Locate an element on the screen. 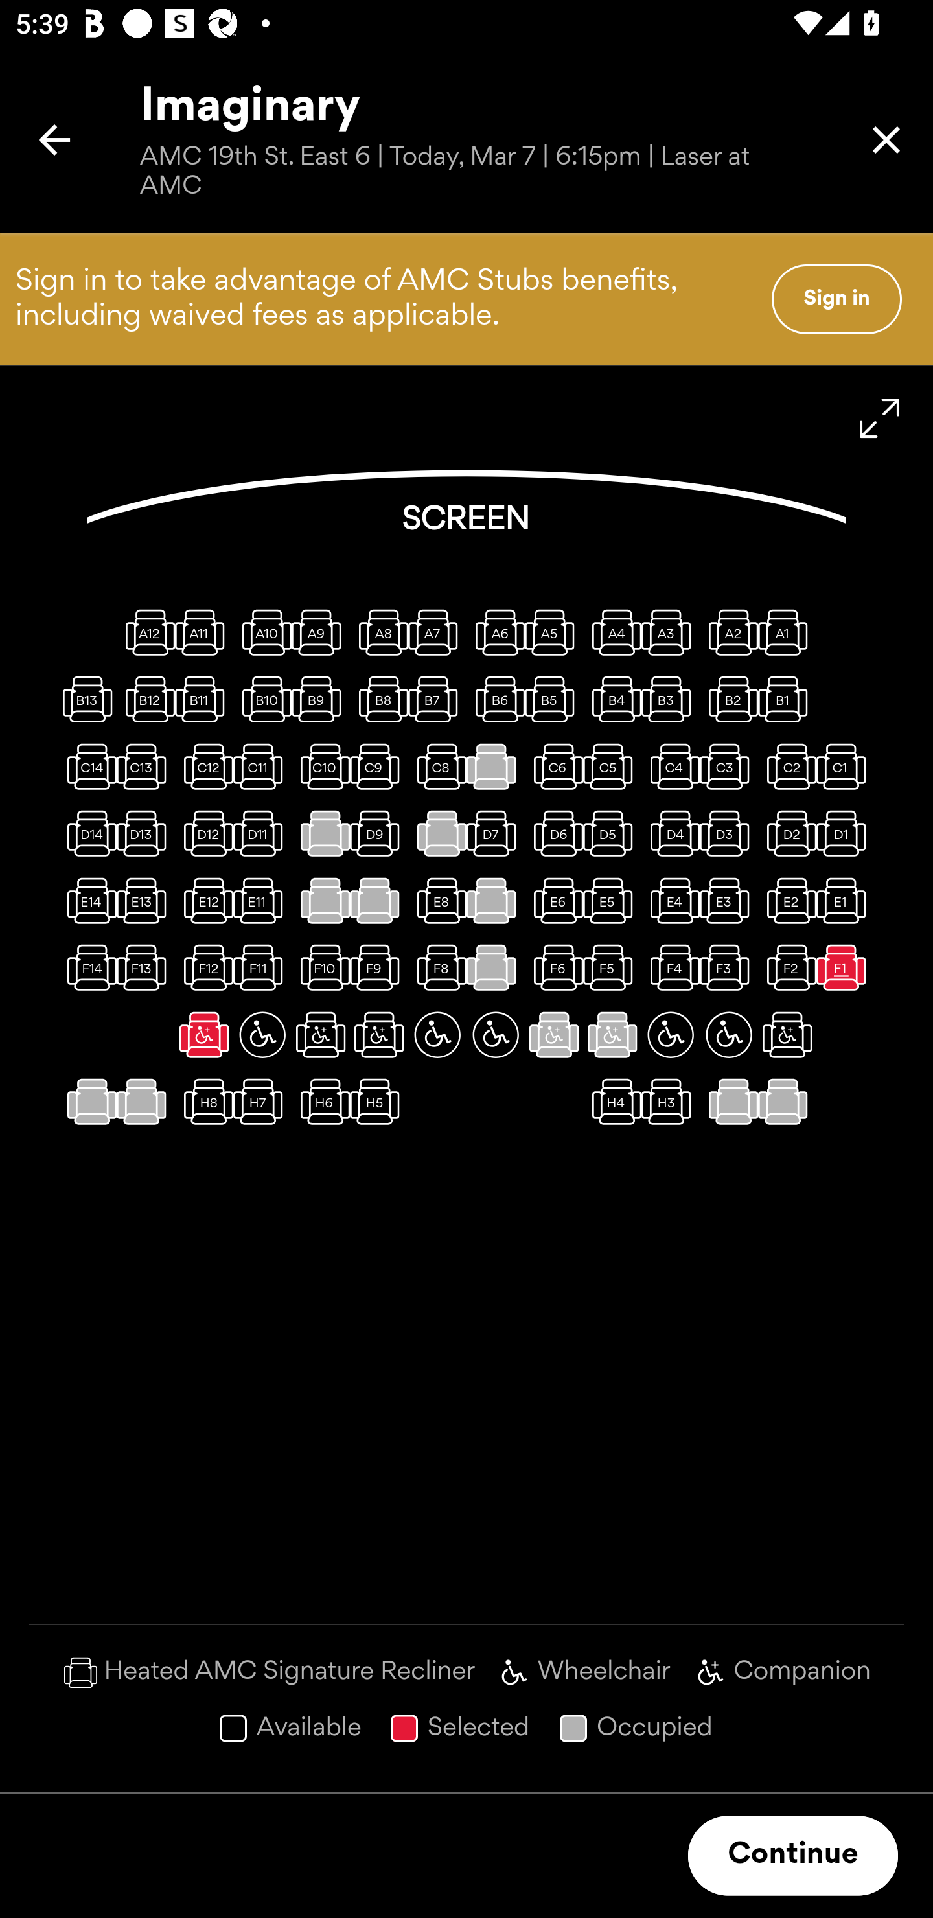 The width and height of the screenshot is (933, 1918). F13, Regular seat, available is located at coordinates (146, 967).